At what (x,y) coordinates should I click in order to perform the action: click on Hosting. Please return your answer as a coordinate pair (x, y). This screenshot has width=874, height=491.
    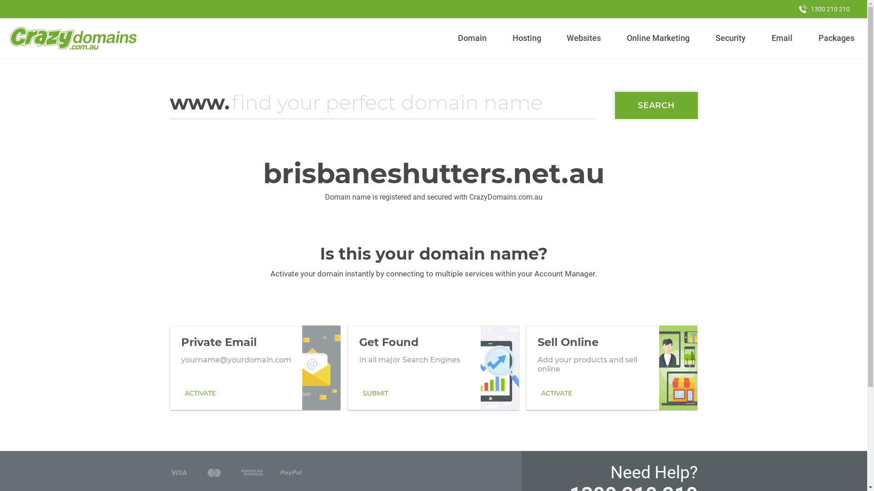
    Looking at the image, I should click on (527, 38).